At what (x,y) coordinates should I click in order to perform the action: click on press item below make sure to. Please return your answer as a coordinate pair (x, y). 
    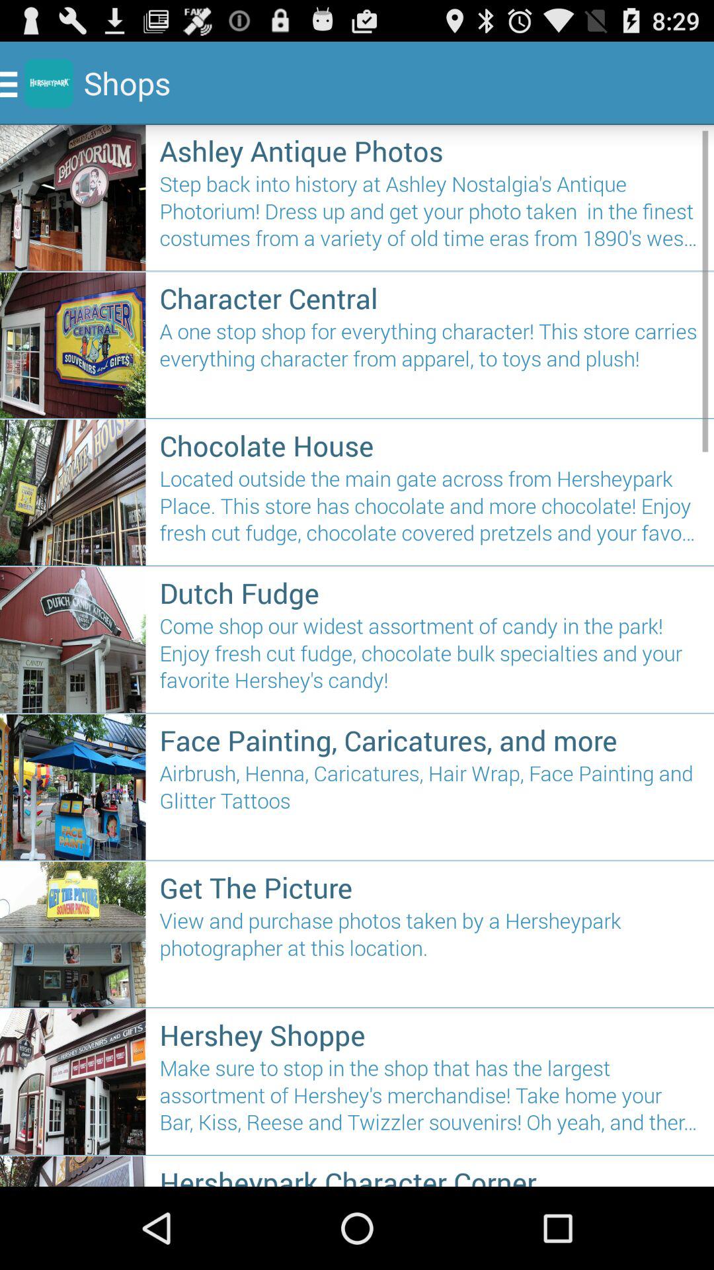
    Looking at the image, I should click on (430, 1175).